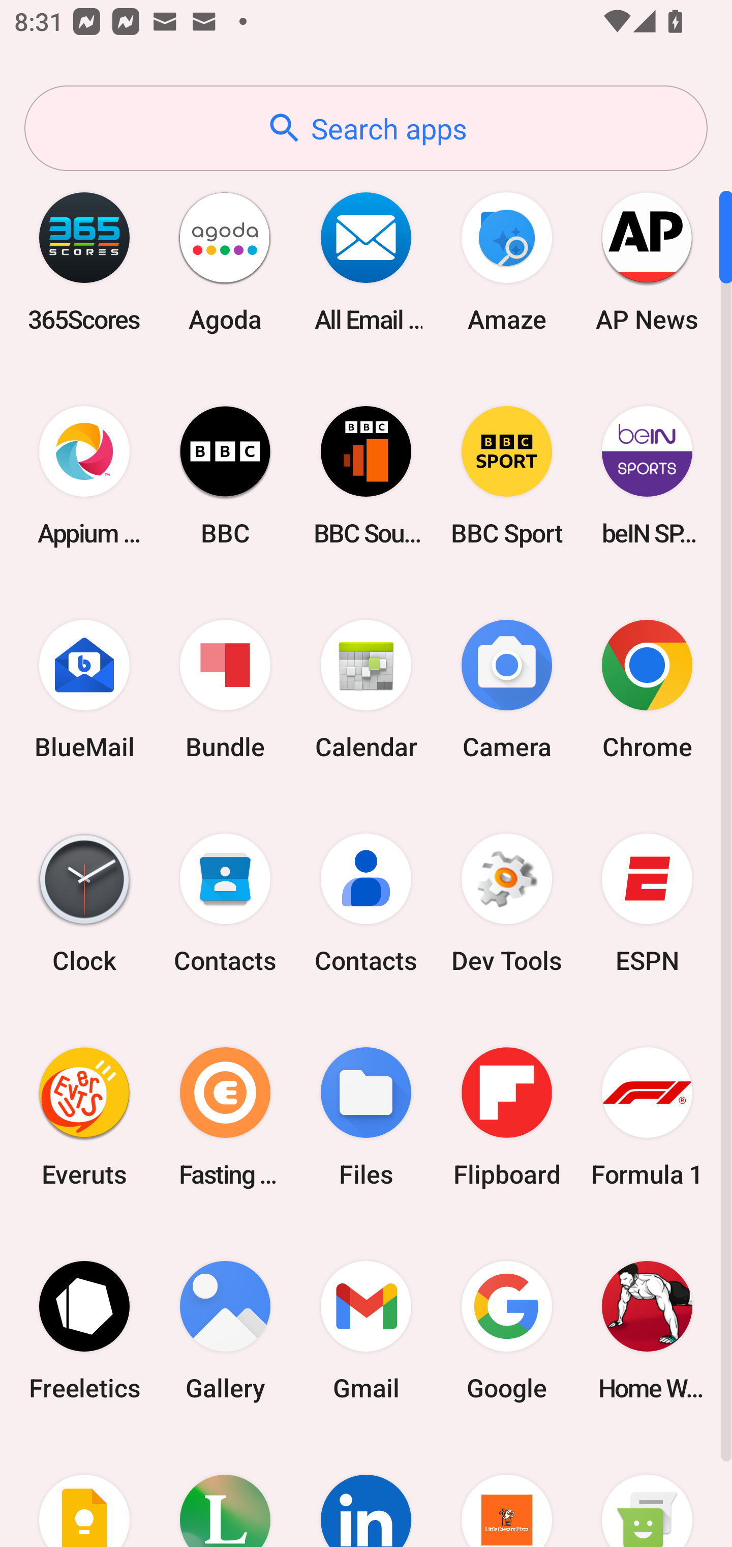 The width and height of the screenshot is (732, 1547). I want to click on Camera, so click(506, 690).